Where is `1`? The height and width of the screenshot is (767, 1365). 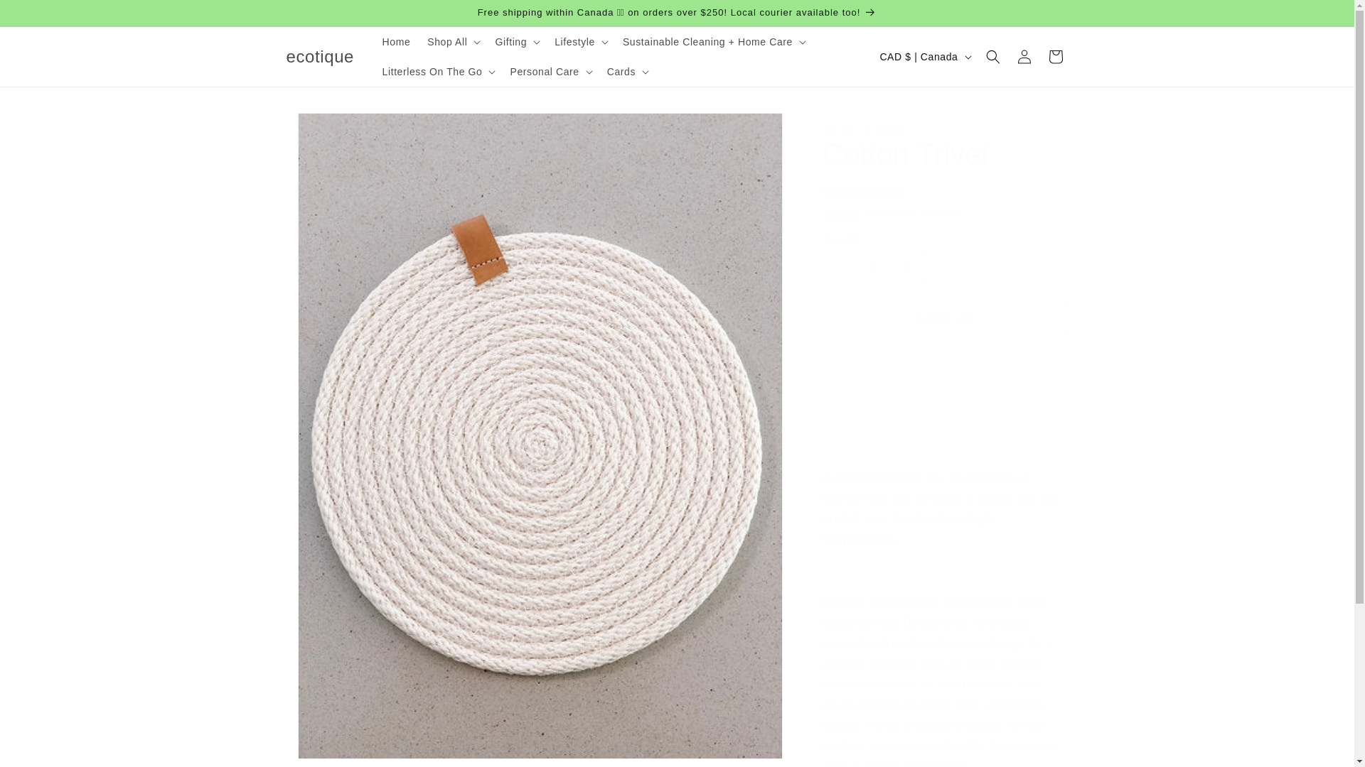
1 is located at coordinates (873, 266).